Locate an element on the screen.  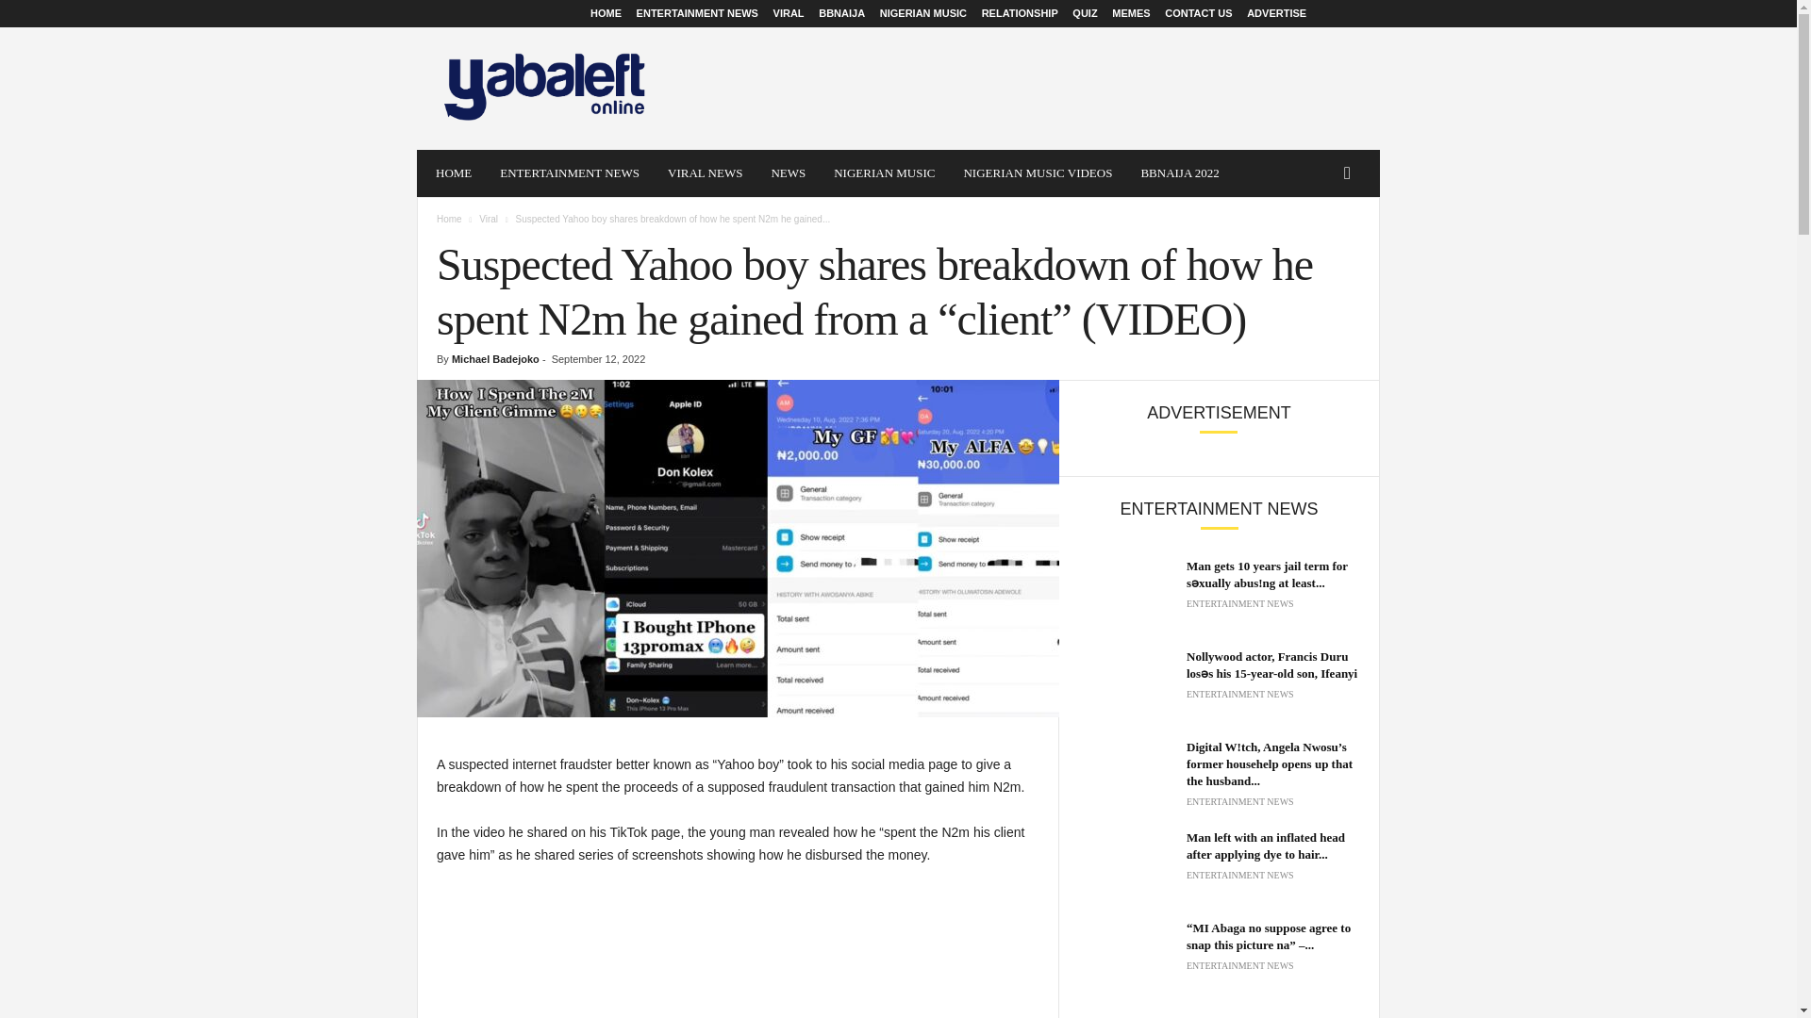
YabaLeftOnline is located at coordinates (545, 89).